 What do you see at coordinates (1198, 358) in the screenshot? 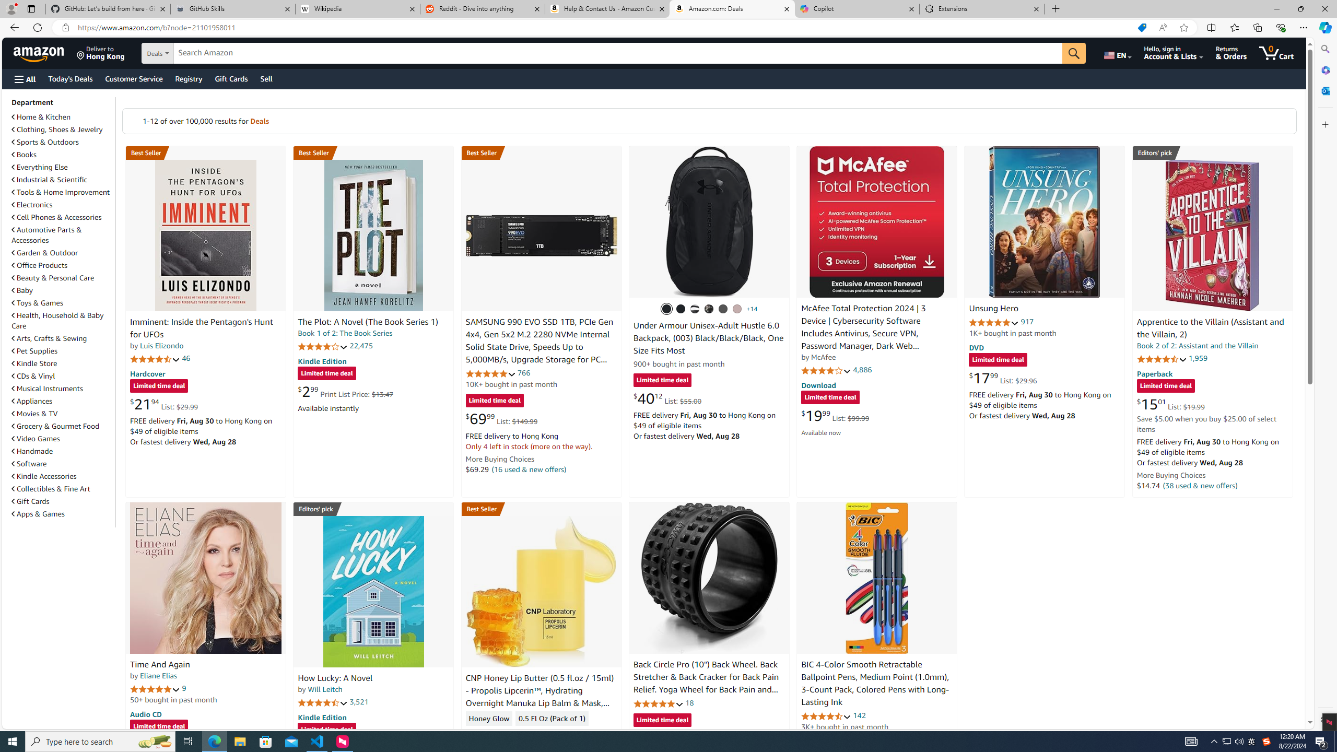
I see `1,959` at bounding box center [1198, 358].